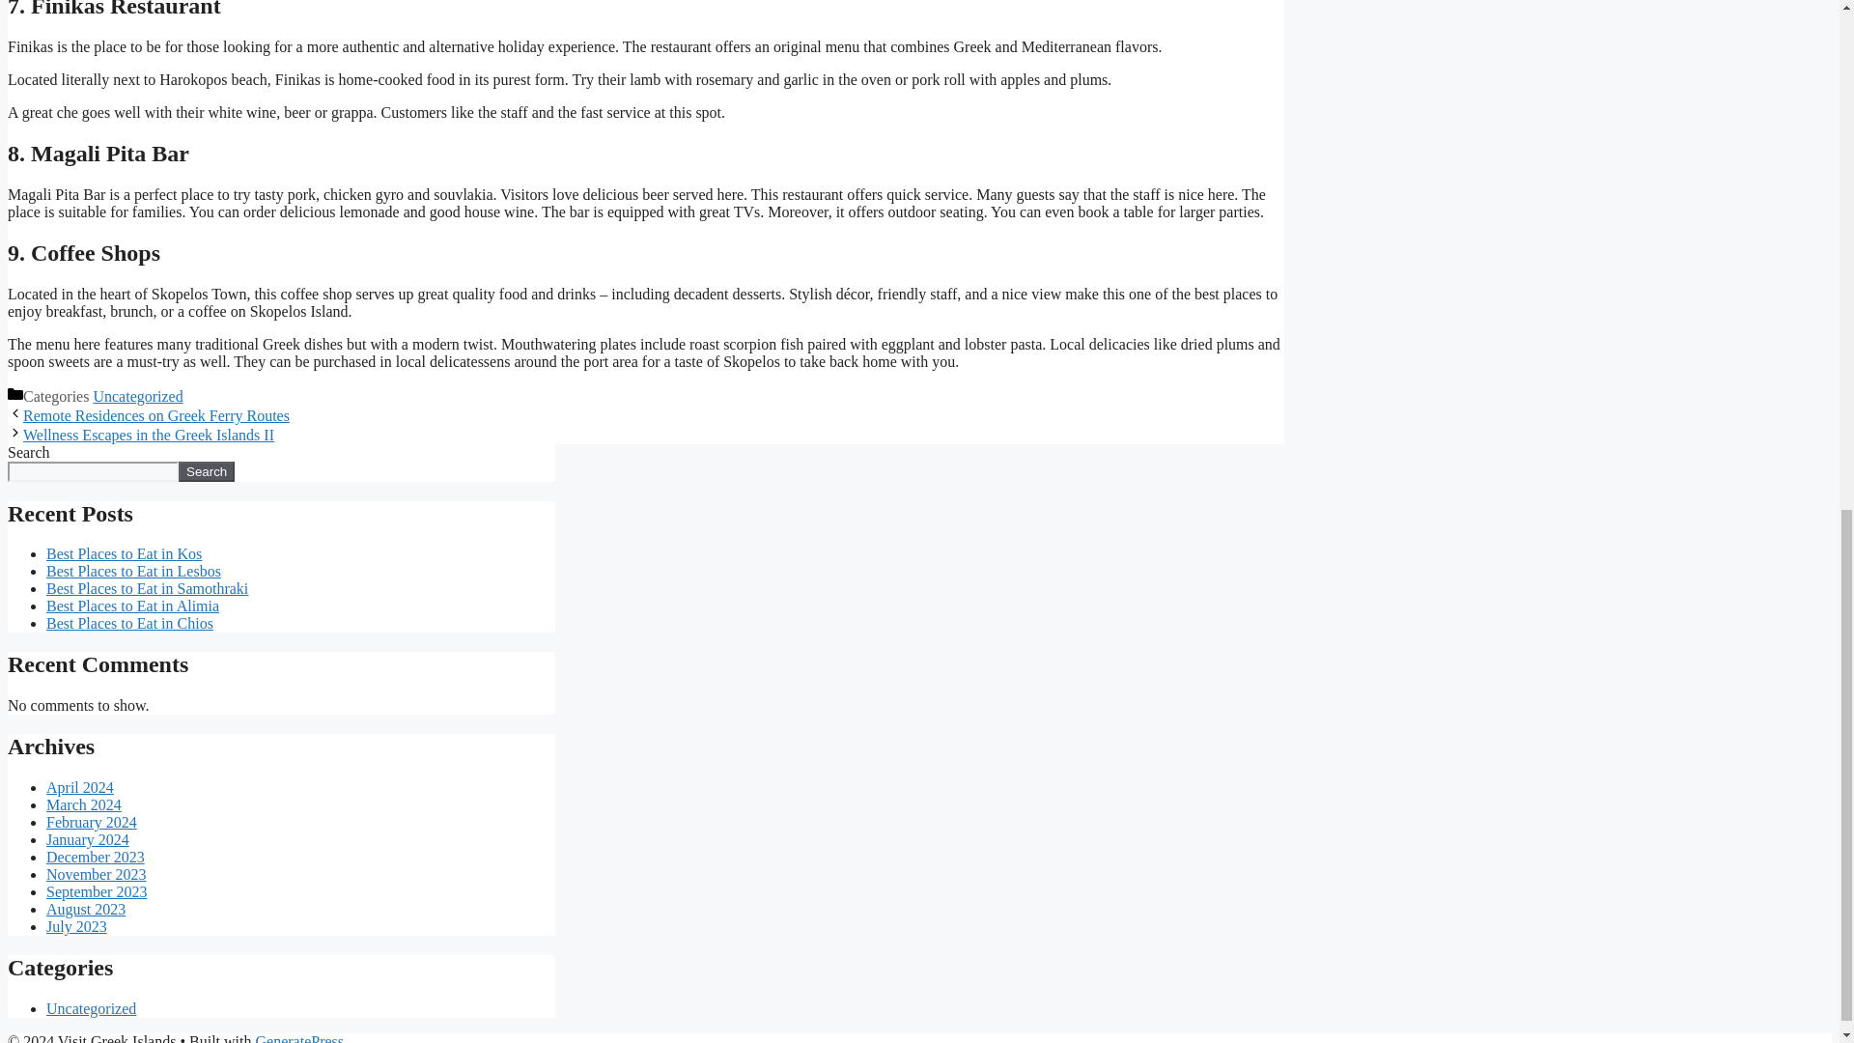 Image resolution: width=1854 pixels, height=1043 pixels. What do you see at coordinates (86, 910) in the screenshot?
I see `August 2023` at bounding box center [86, 910].